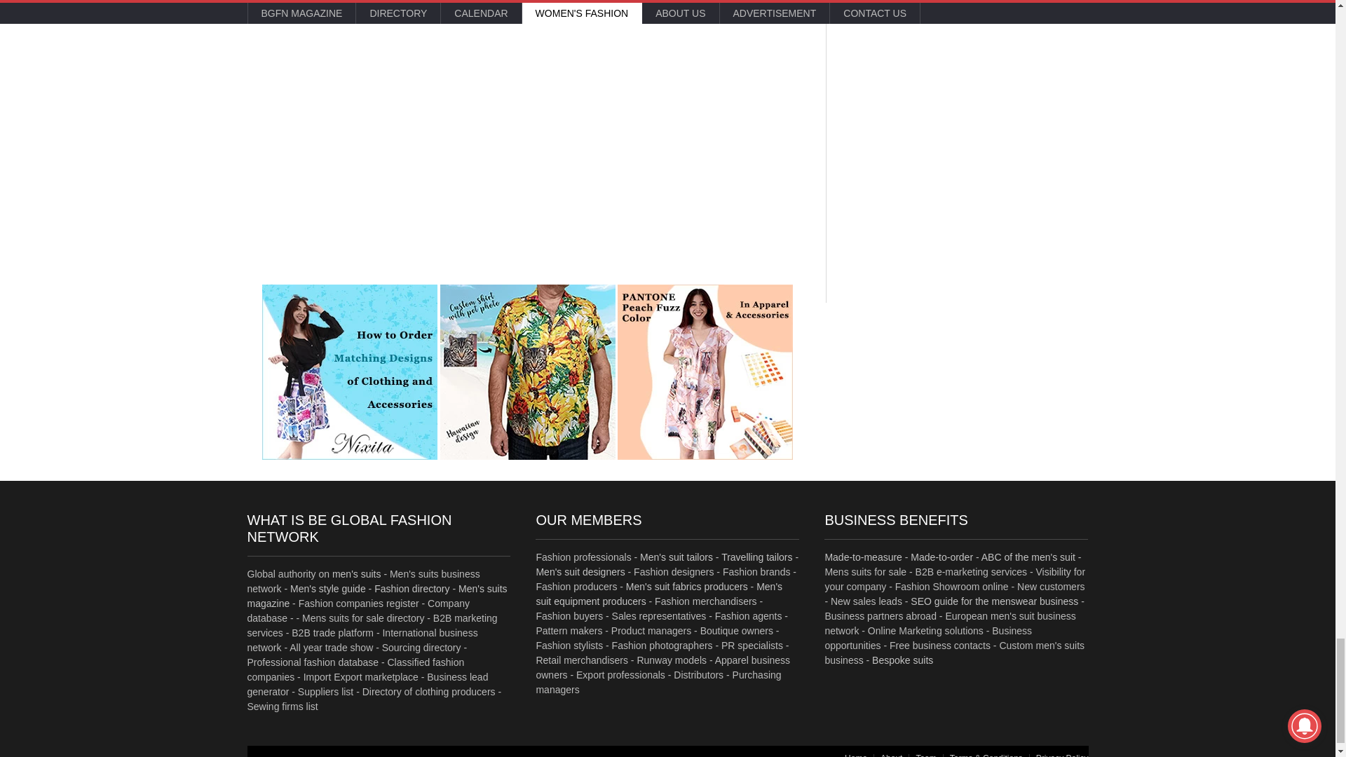 The height and width of the screenshot is (757, 1346). Describe the element at coordinates (527, 371) in the screenshot. I see `Is it Trending to Put Your Cat's Face on a Dress or Shirt?` at that location.